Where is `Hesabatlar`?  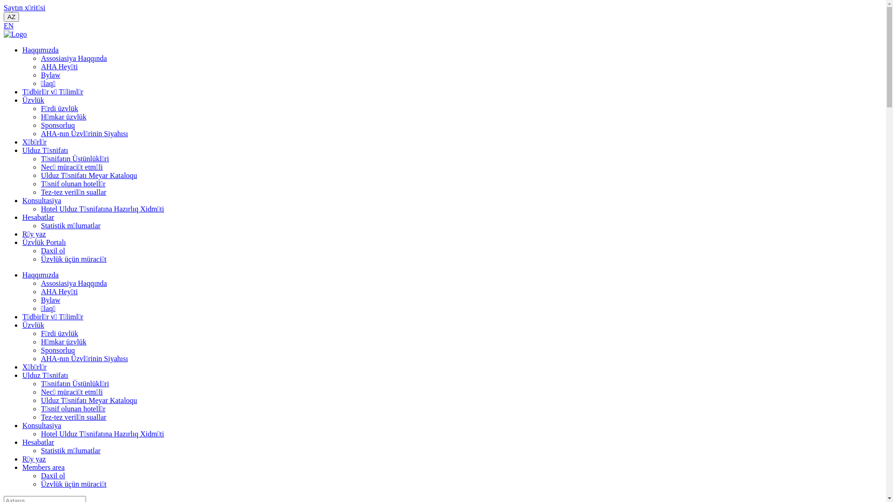
Hesabatlar is located at coordinates (38, 443).